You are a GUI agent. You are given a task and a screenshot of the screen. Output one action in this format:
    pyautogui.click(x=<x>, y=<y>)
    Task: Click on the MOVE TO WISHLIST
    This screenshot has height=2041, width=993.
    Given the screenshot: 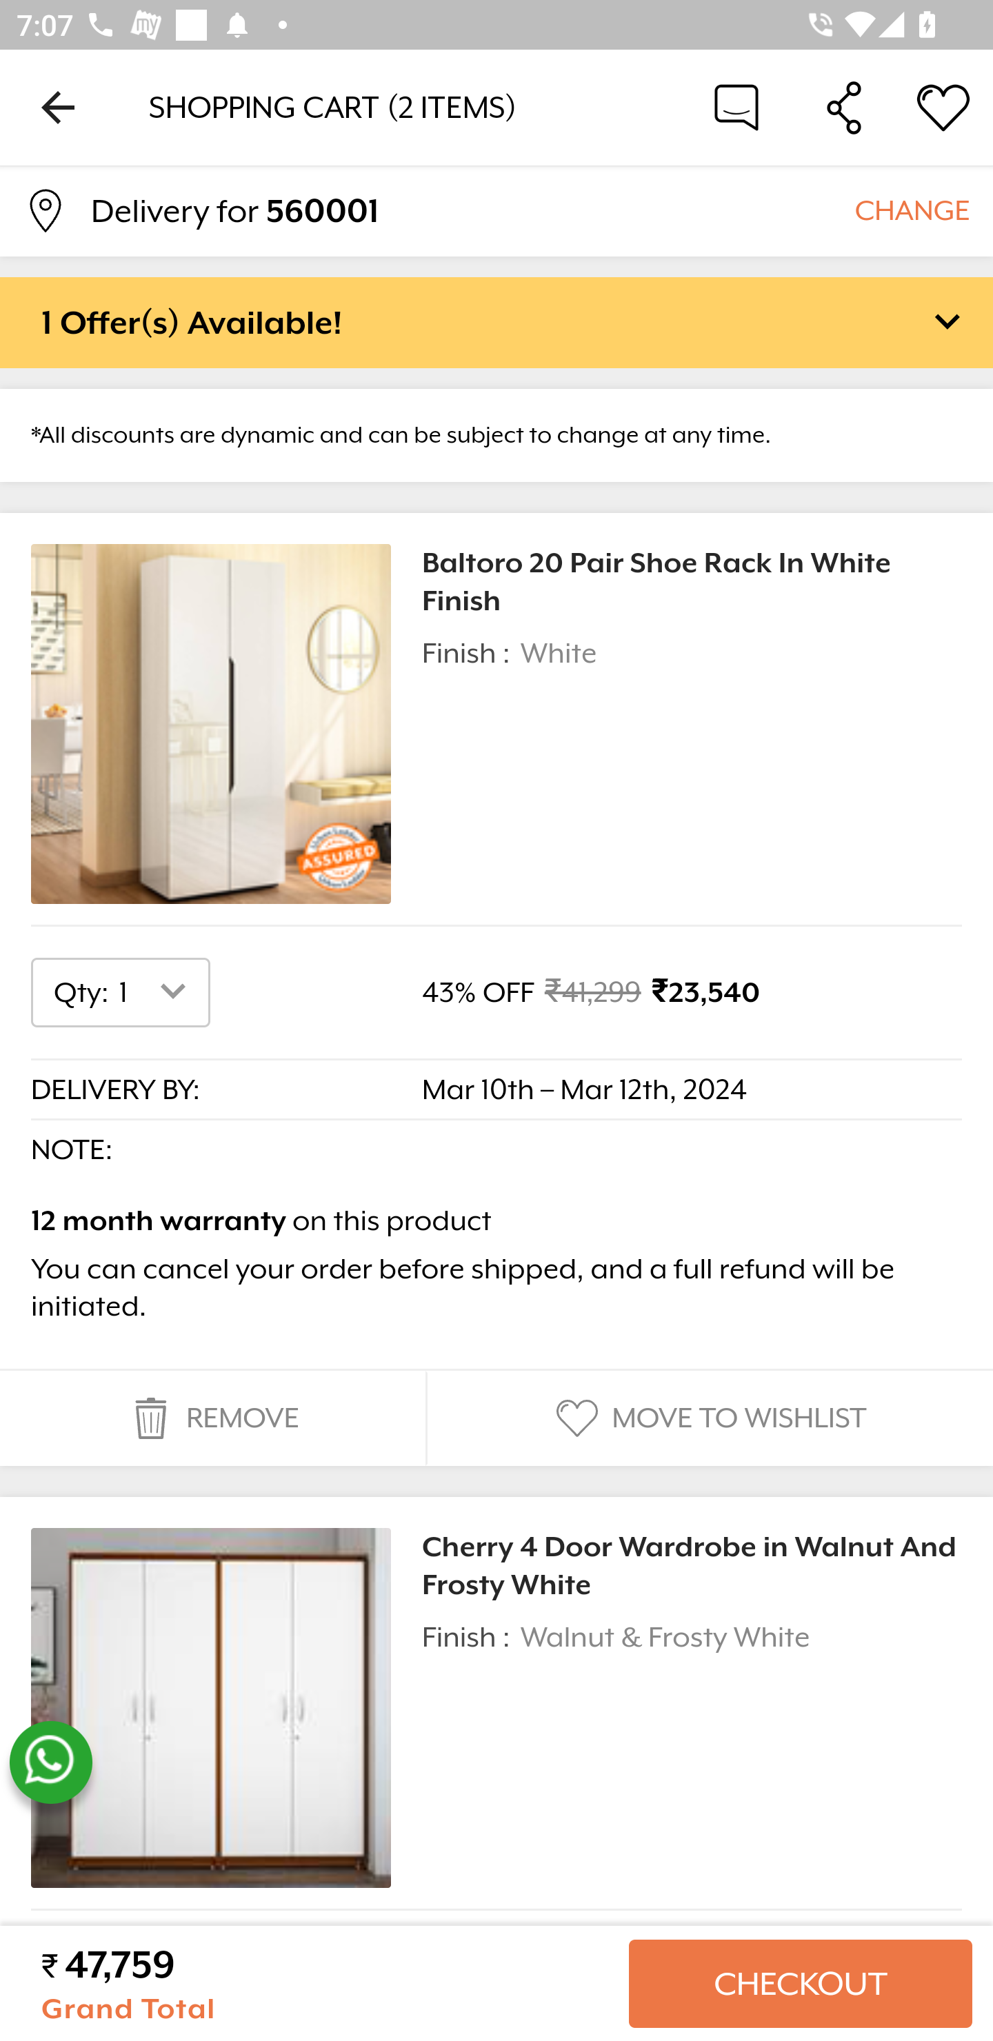 What is the action you would take?
    pyautogui.click(x=708, y=1418)
    